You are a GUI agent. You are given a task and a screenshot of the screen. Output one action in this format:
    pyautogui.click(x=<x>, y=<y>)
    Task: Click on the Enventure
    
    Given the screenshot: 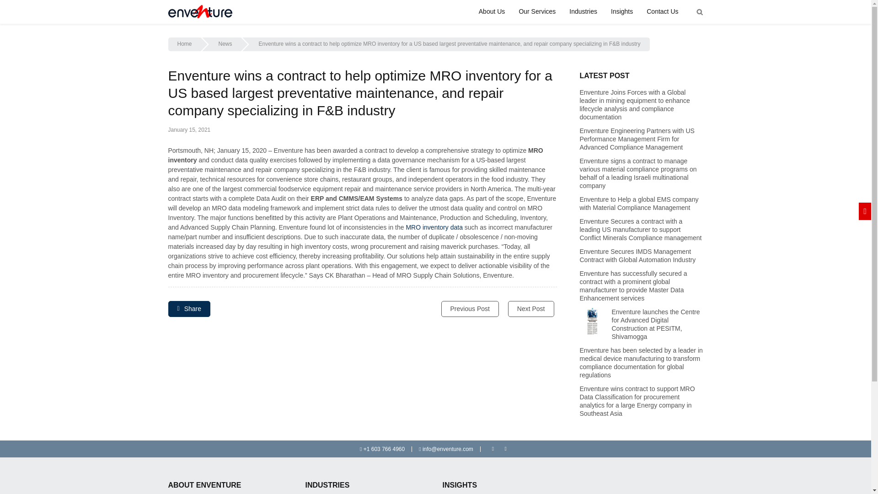 What is the action you would take?
    pyautogui.click(x=200, y=12)
    